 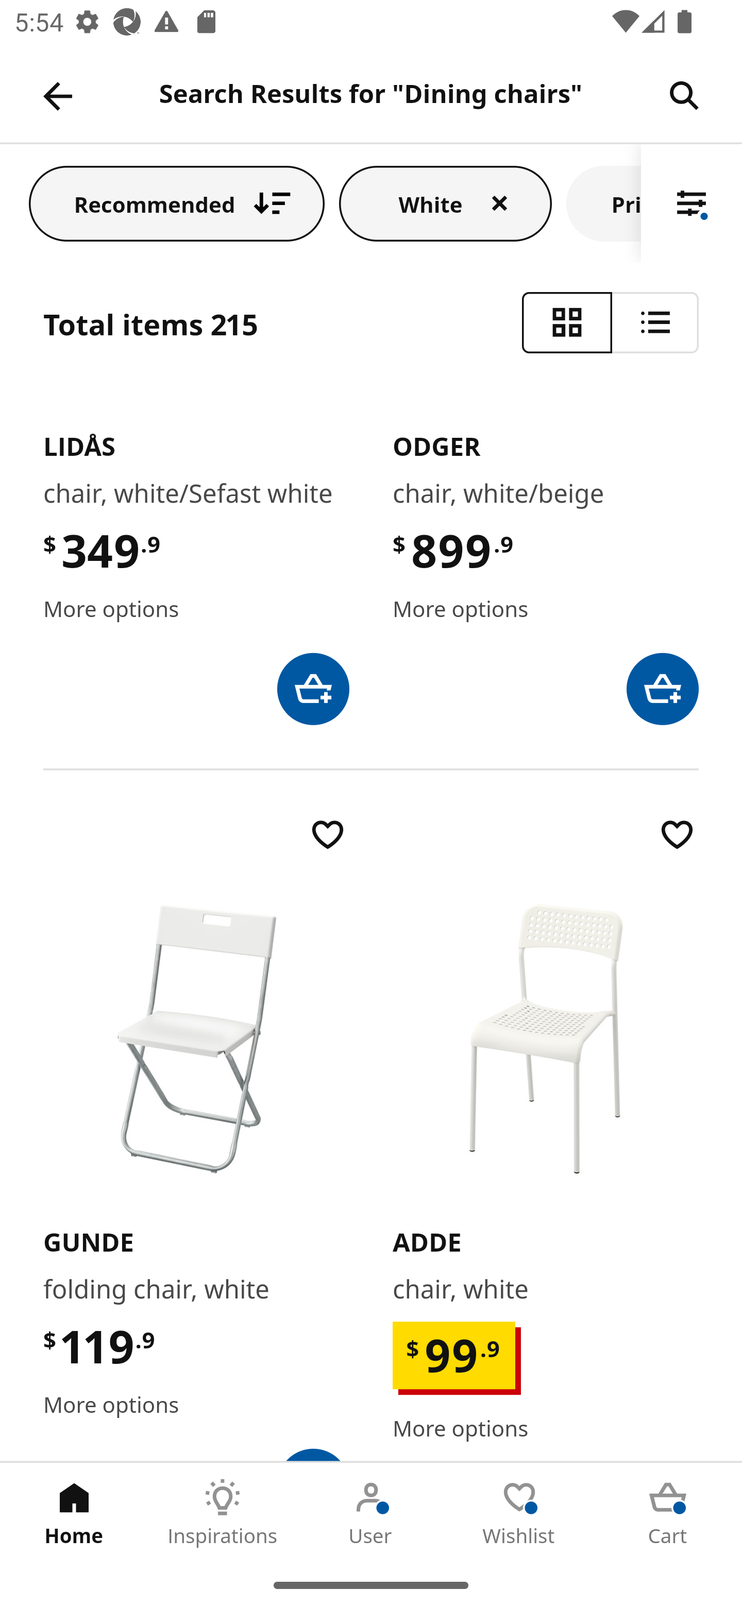 I want to click on Inspirations
Tab 2 of 5, so click(x=223, y=1513).